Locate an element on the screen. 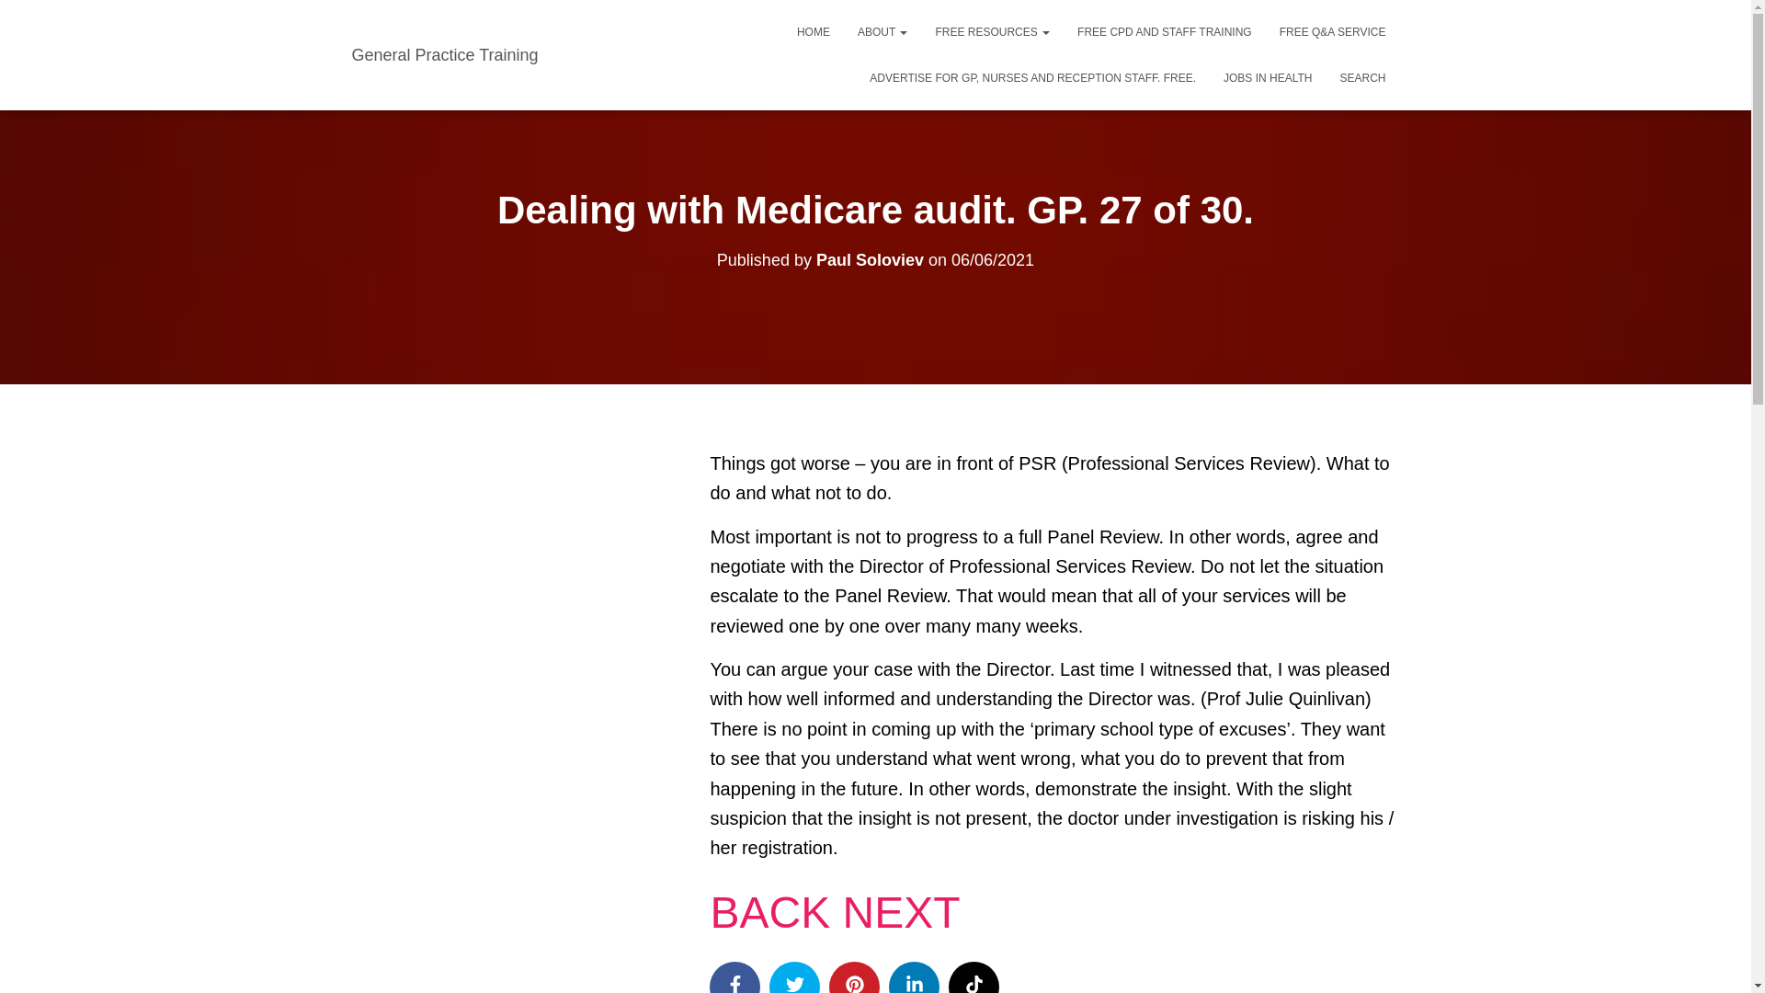  FREE CPD AND STAFF TRAINING is located at coordinates (1164, 31).